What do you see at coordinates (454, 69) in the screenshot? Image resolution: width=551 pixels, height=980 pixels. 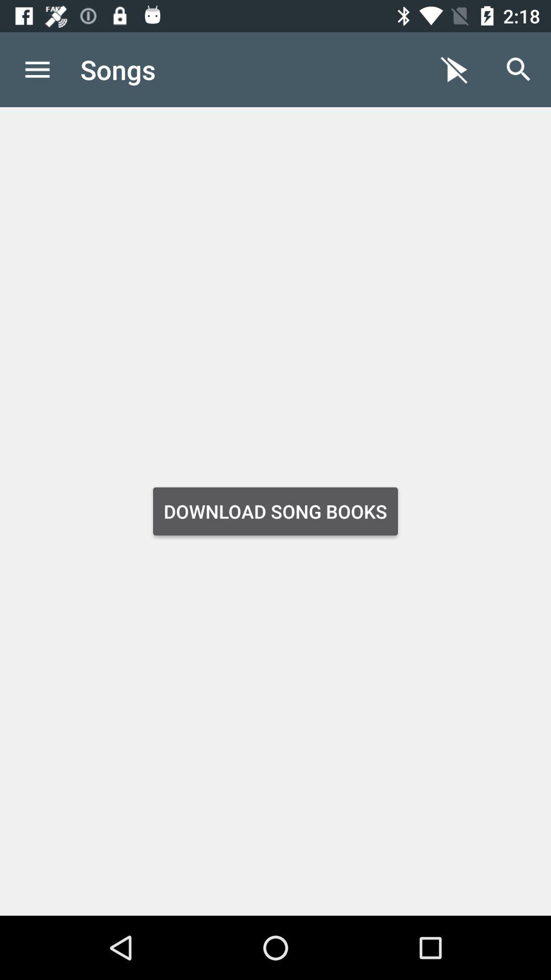 I see `turn off app to the right of songs icon` at bounding box center [454, 69].